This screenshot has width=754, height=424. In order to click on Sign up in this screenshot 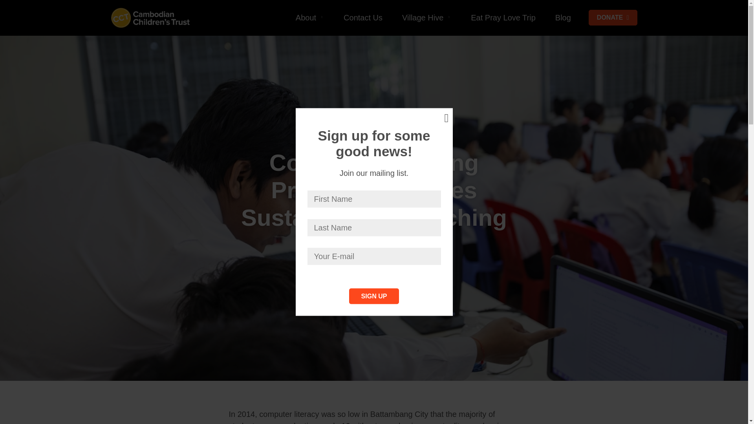, I will do `click(374, 296)`.